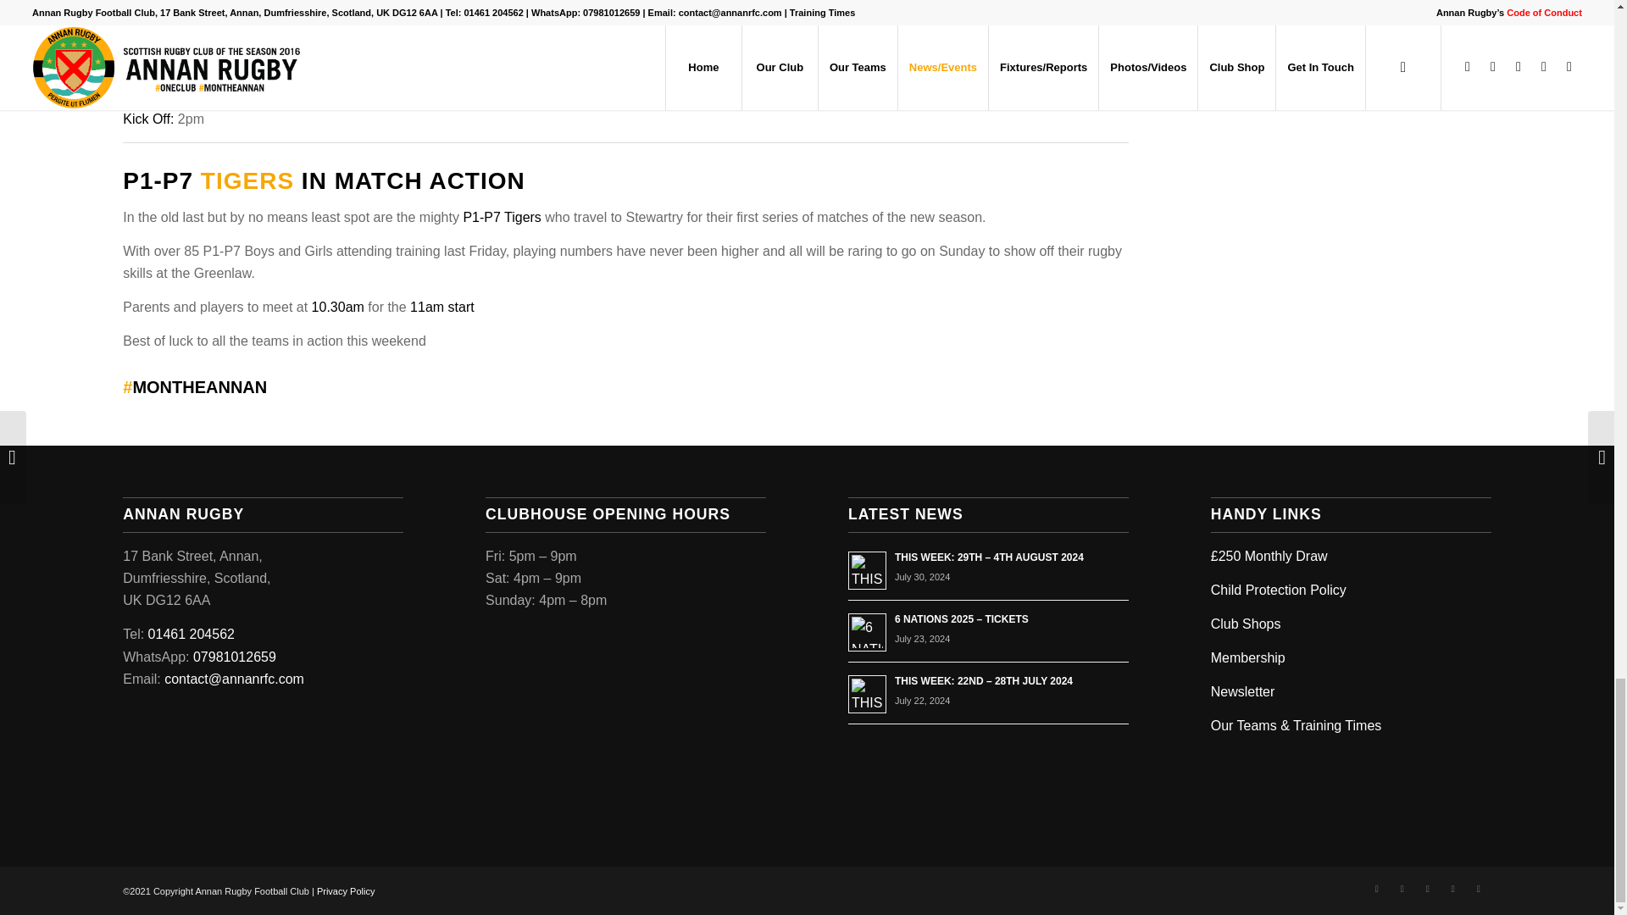 The image size is (1627, 915). I want to click on Facebook, so click(1376, 888).